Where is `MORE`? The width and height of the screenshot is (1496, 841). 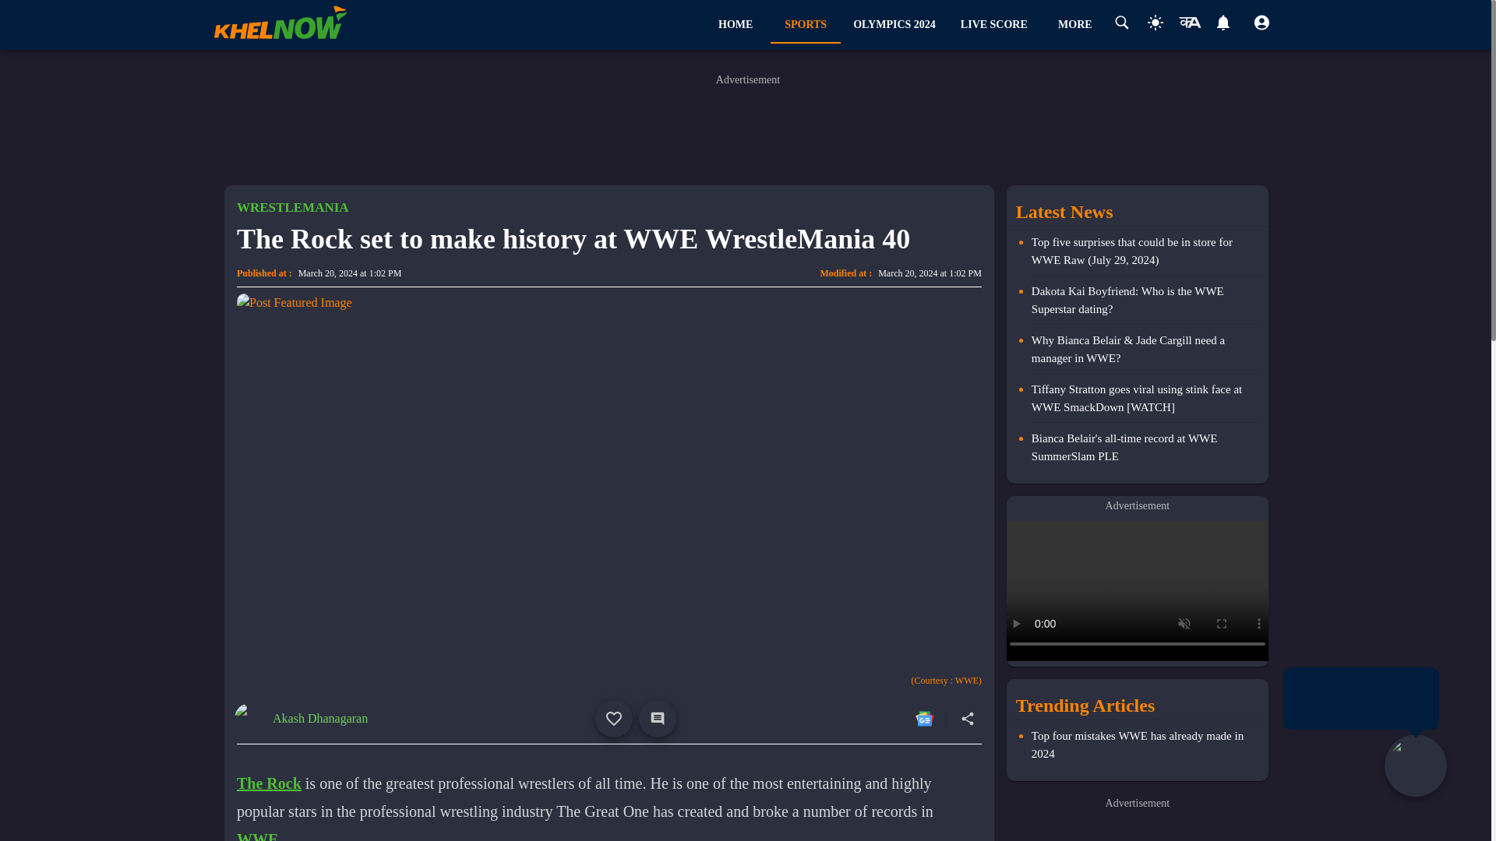 MORE is located at coordinates (1147, 447).